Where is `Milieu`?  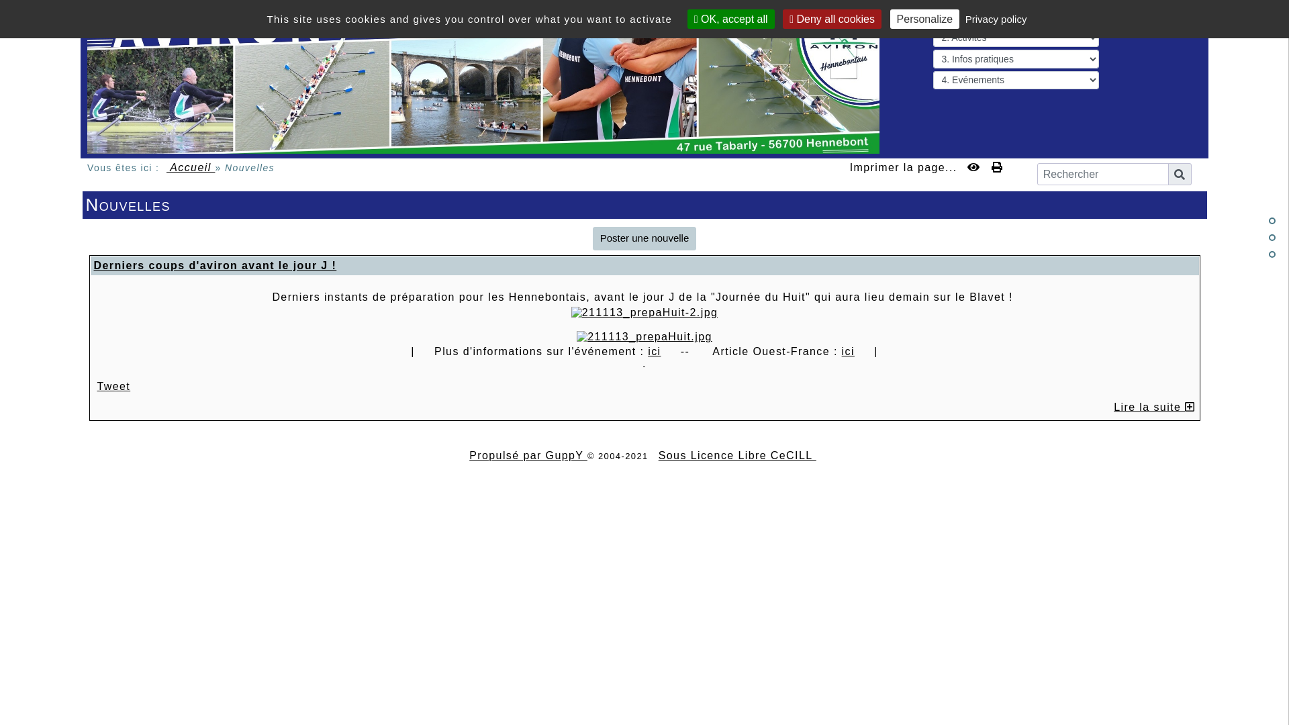
Milieu is located at coordinates (1272, 238).